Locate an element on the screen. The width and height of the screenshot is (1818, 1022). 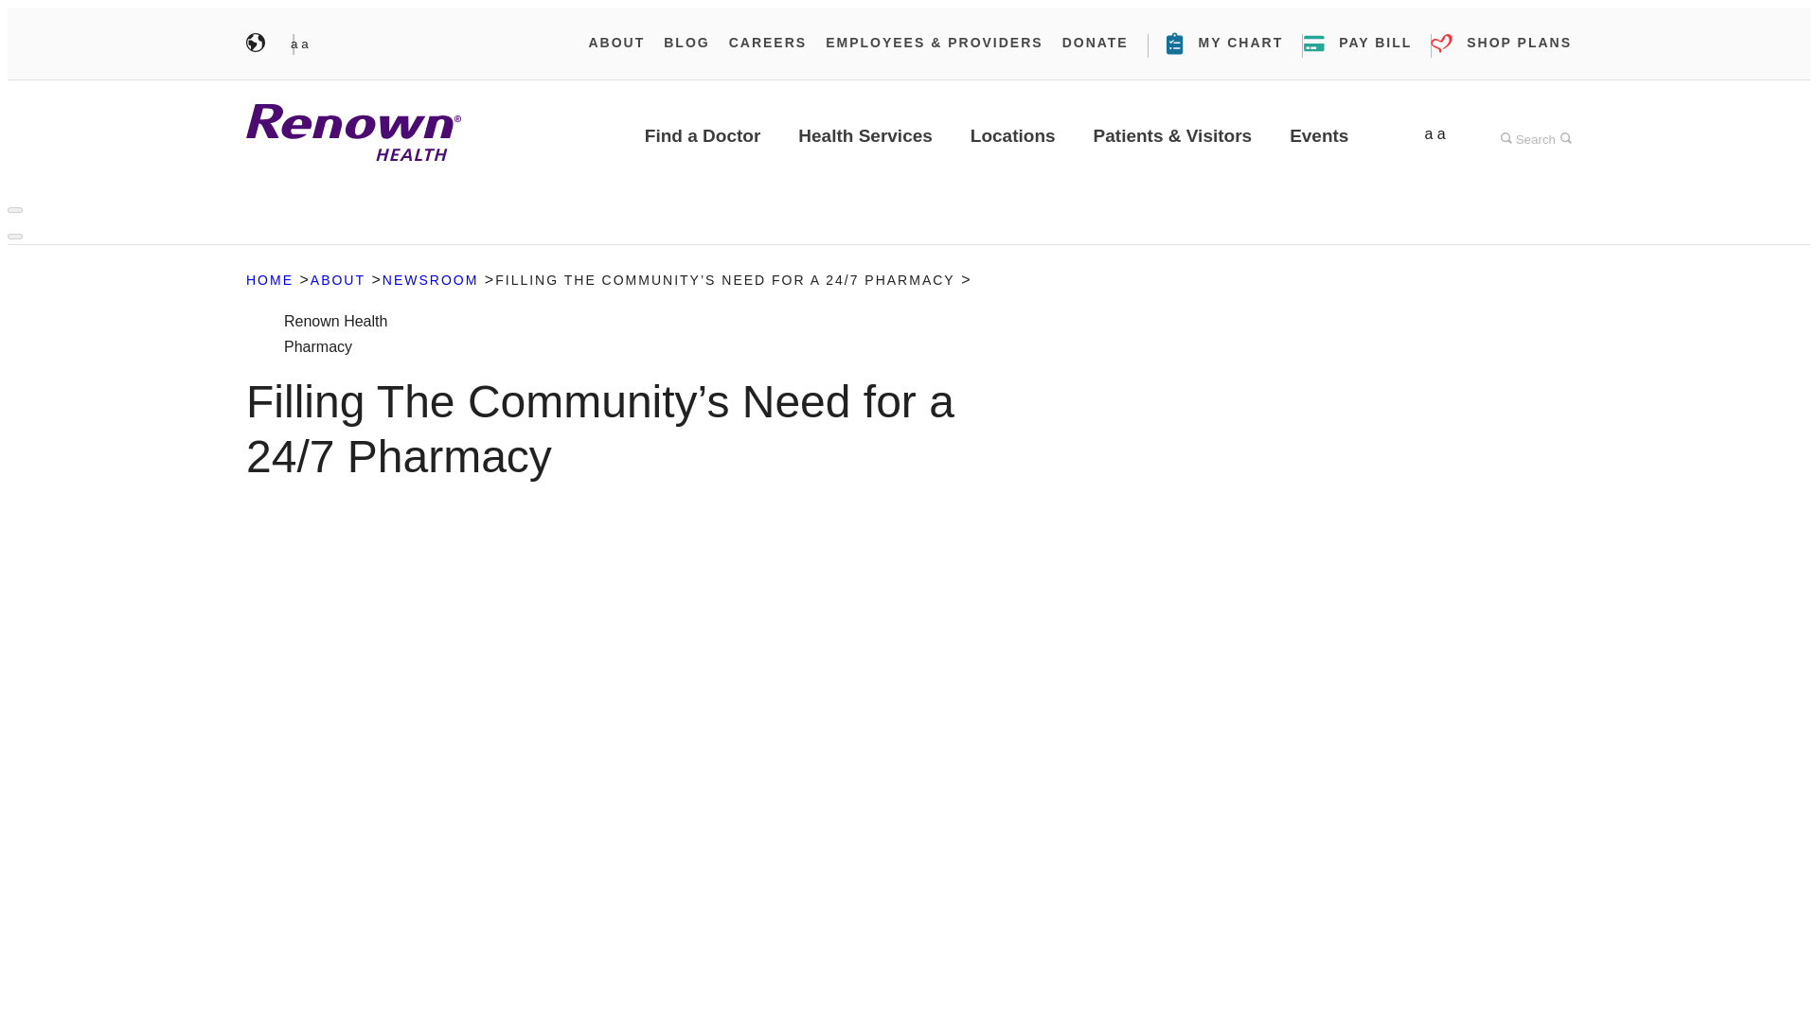
Locations is located at coordinates (1095, 42).